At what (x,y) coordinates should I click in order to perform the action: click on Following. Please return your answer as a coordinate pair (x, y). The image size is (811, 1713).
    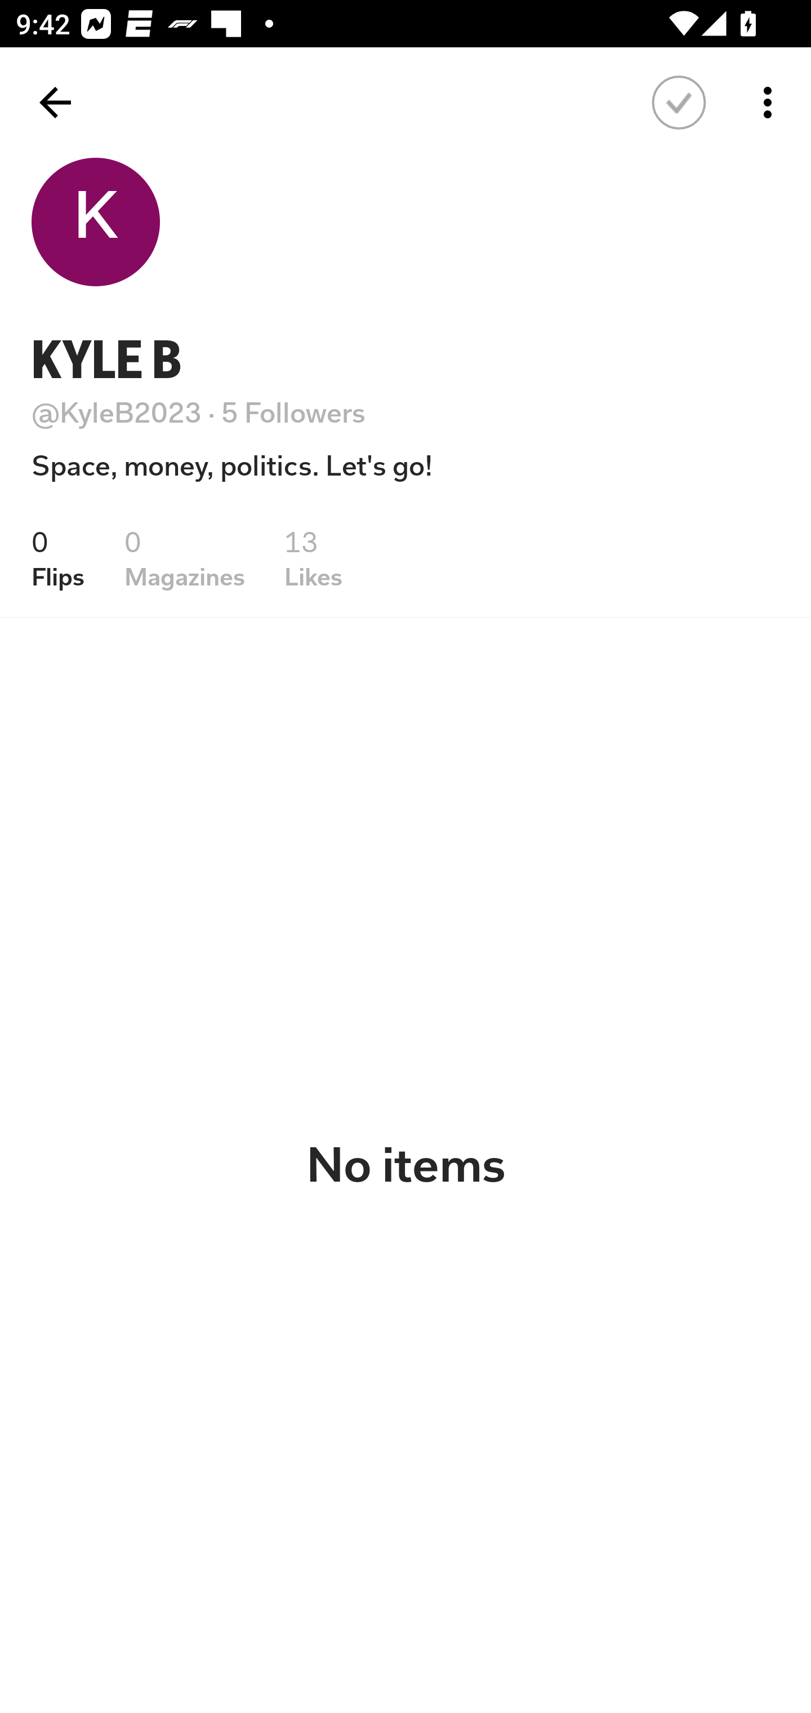
    Looking at the image, I should click on (679, 103).